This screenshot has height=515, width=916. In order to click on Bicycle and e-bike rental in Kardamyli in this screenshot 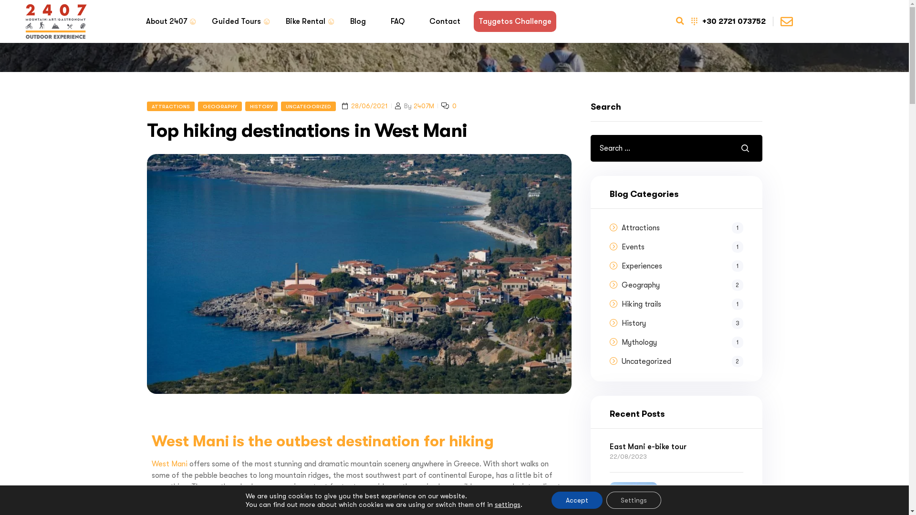, I will do `click(705, 501)`.